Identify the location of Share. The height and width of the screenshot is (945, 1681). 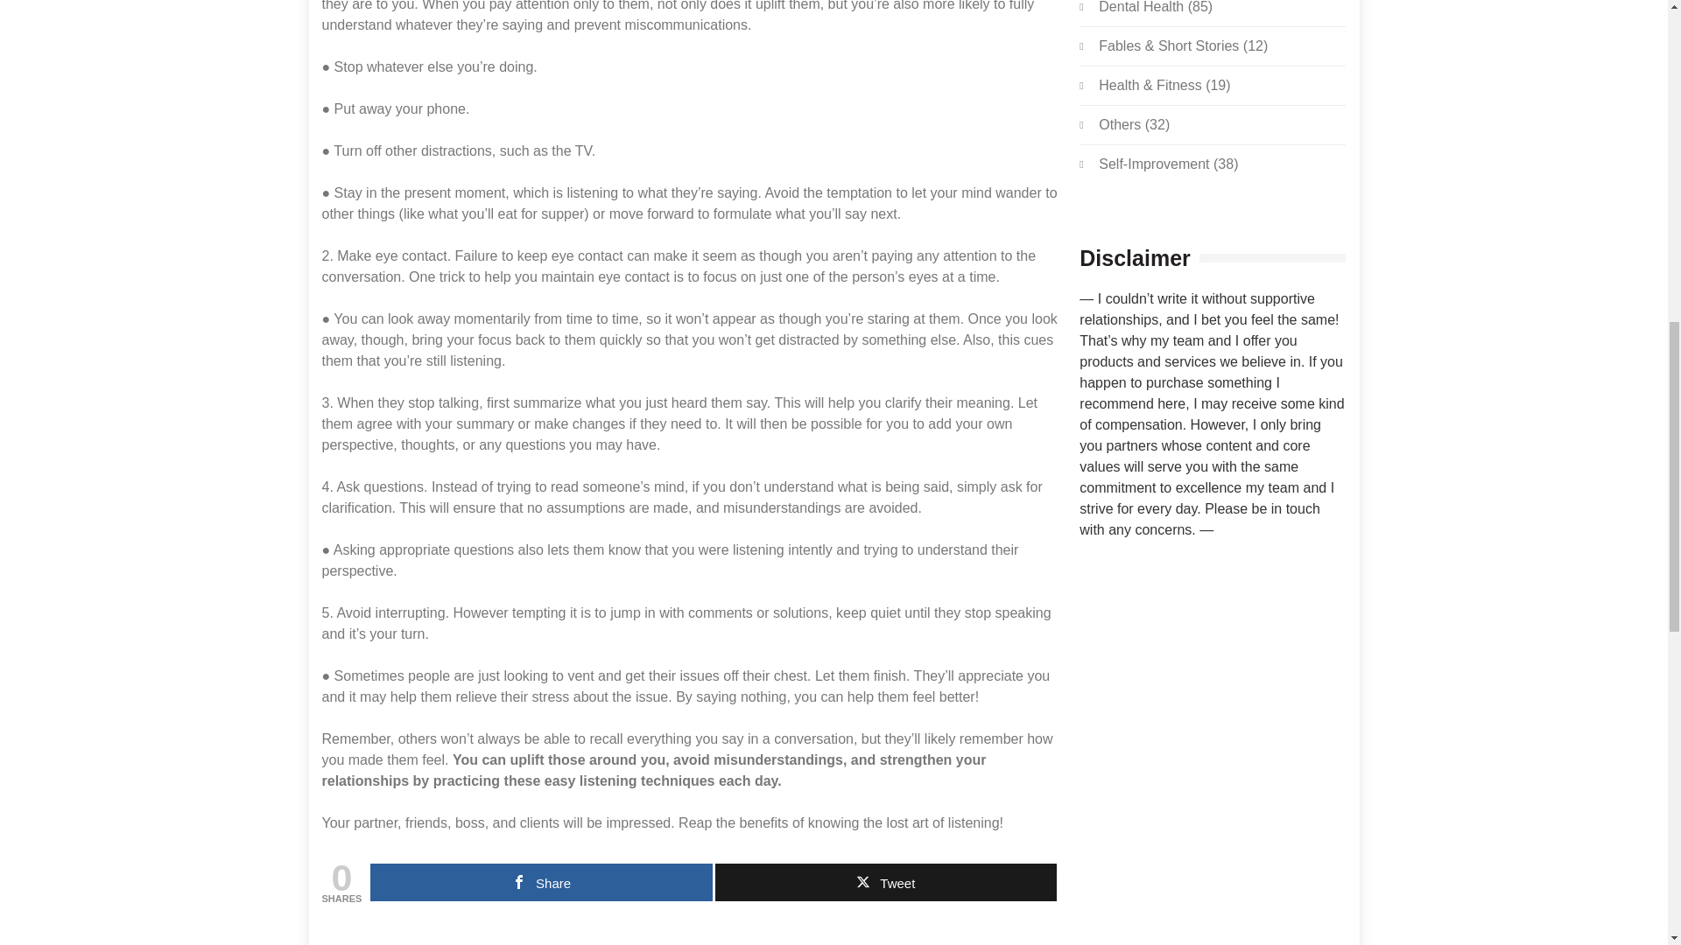
(540, 882).